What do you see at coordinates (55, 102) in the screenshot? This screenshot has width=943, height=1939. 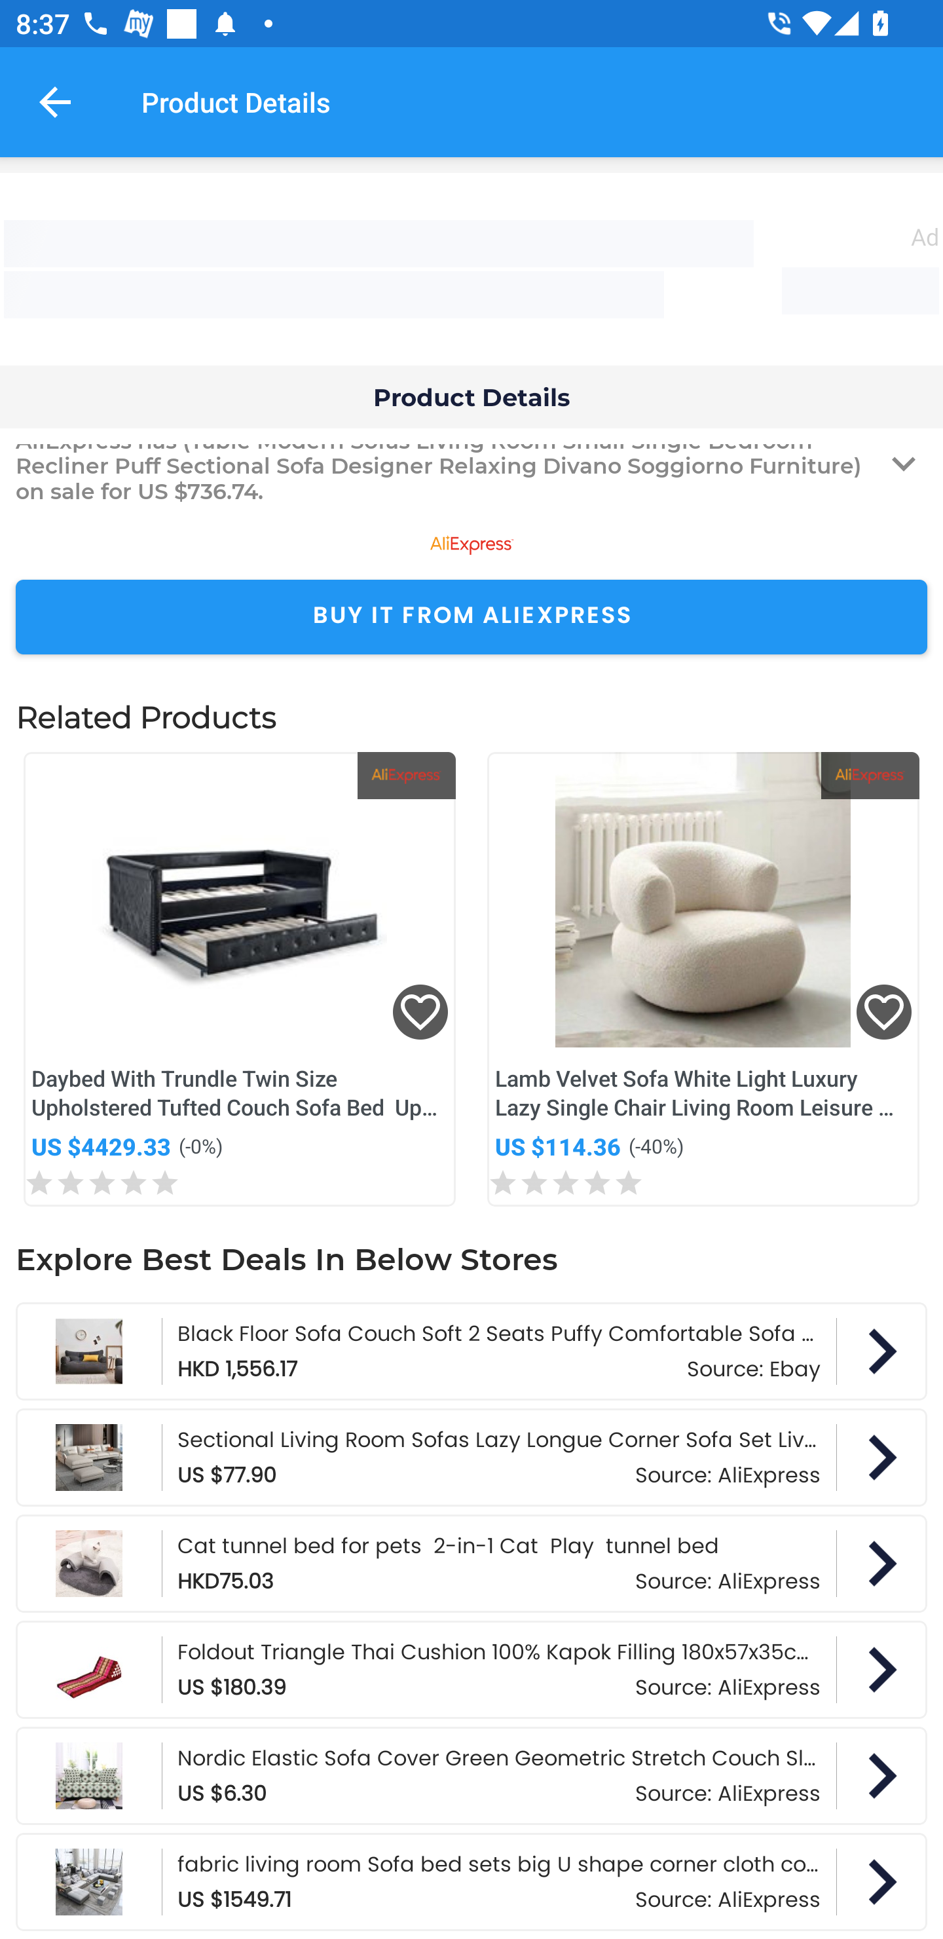 I see `Navigate up` at bounding box center [55, 102].